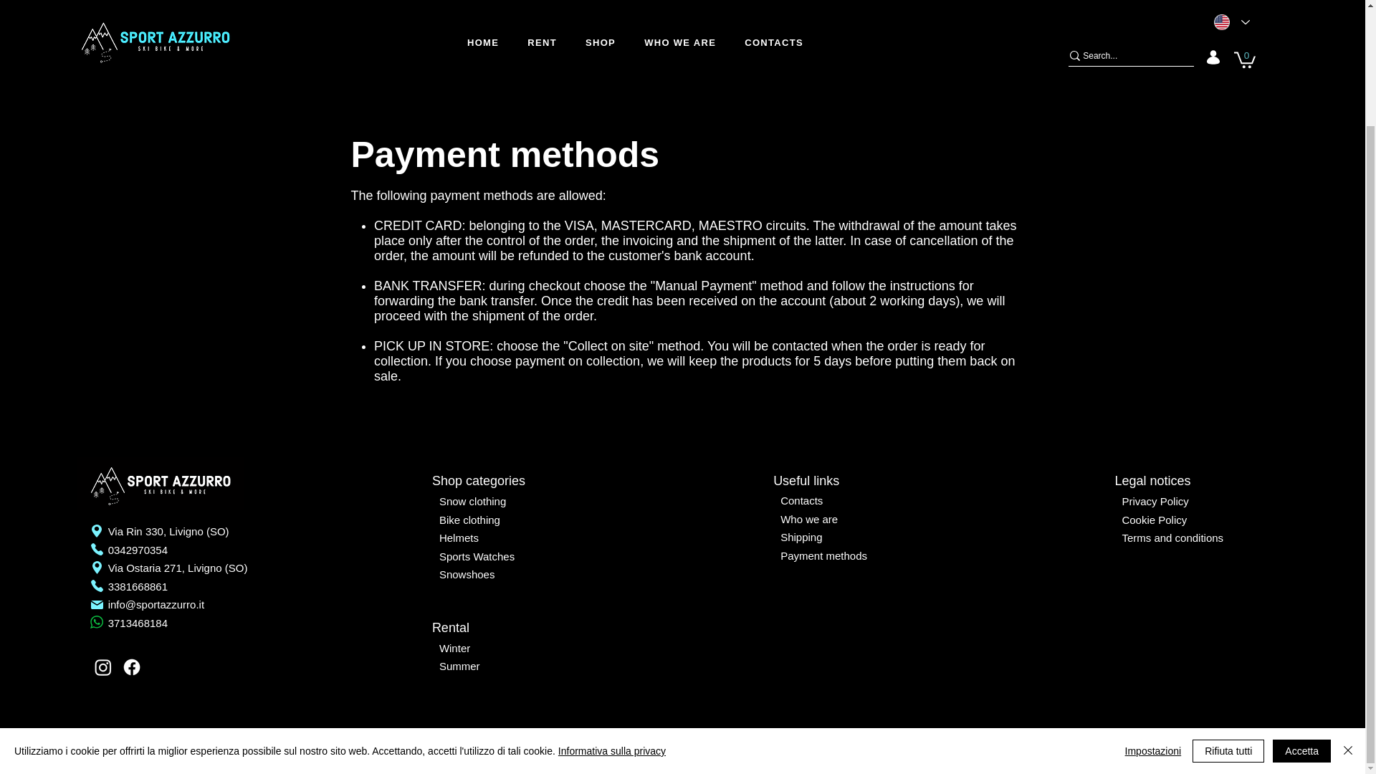  Describe the element at coordinates (801, 537) in the screenshot. I see `Shipping` at that location.